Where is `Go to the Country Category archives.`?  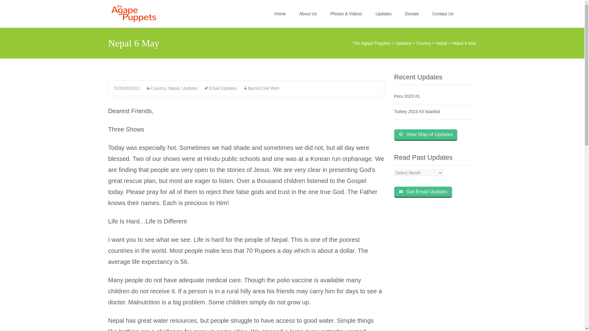
Go to the Country Category archives. is located at coordinates (423, 43).